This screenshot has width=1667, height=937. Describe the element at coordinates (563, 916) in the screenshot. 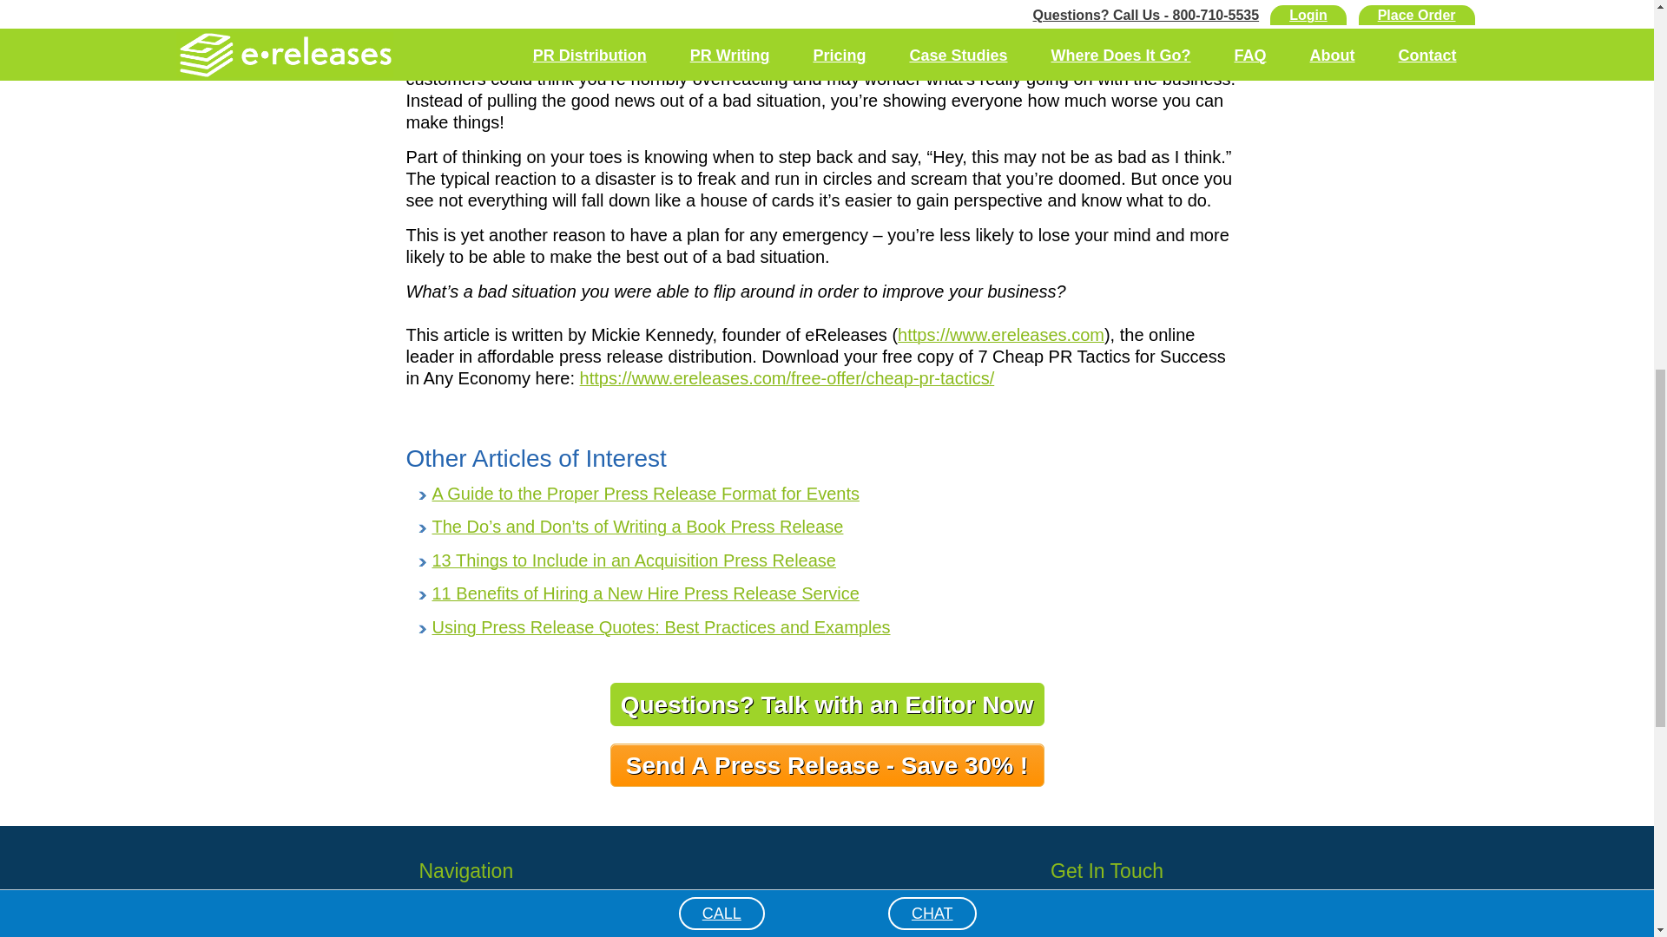

I see `Home` at that location.